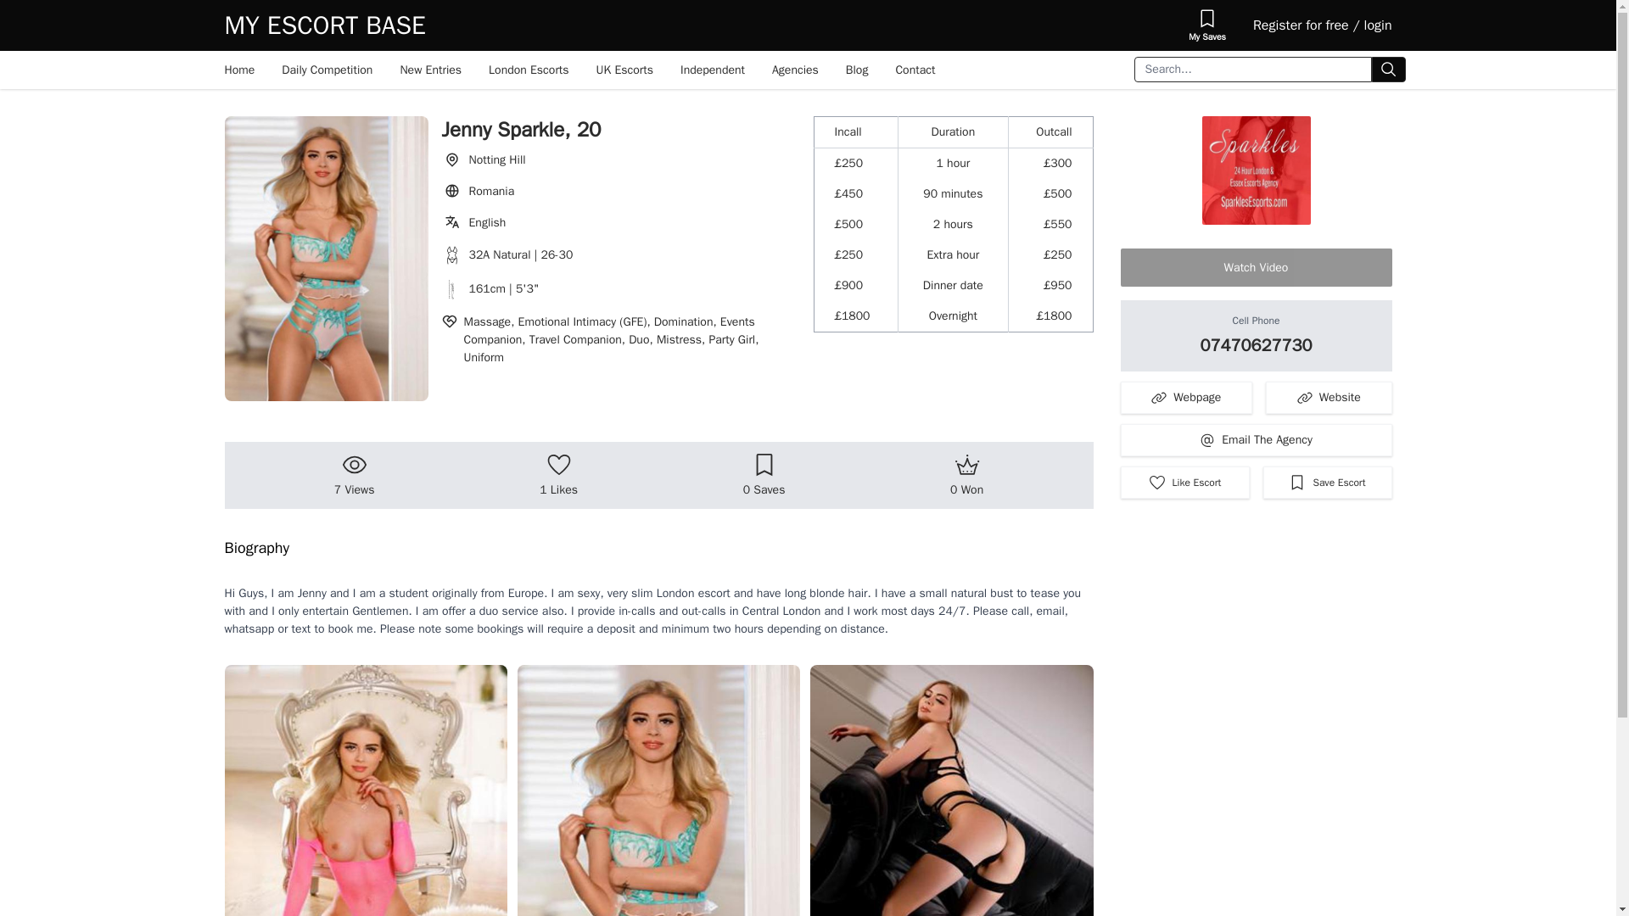 This screenshot has width=1629, height=916. Describe the element at coordinates (620, 159) in the screenshot. I see `Location` at that location.